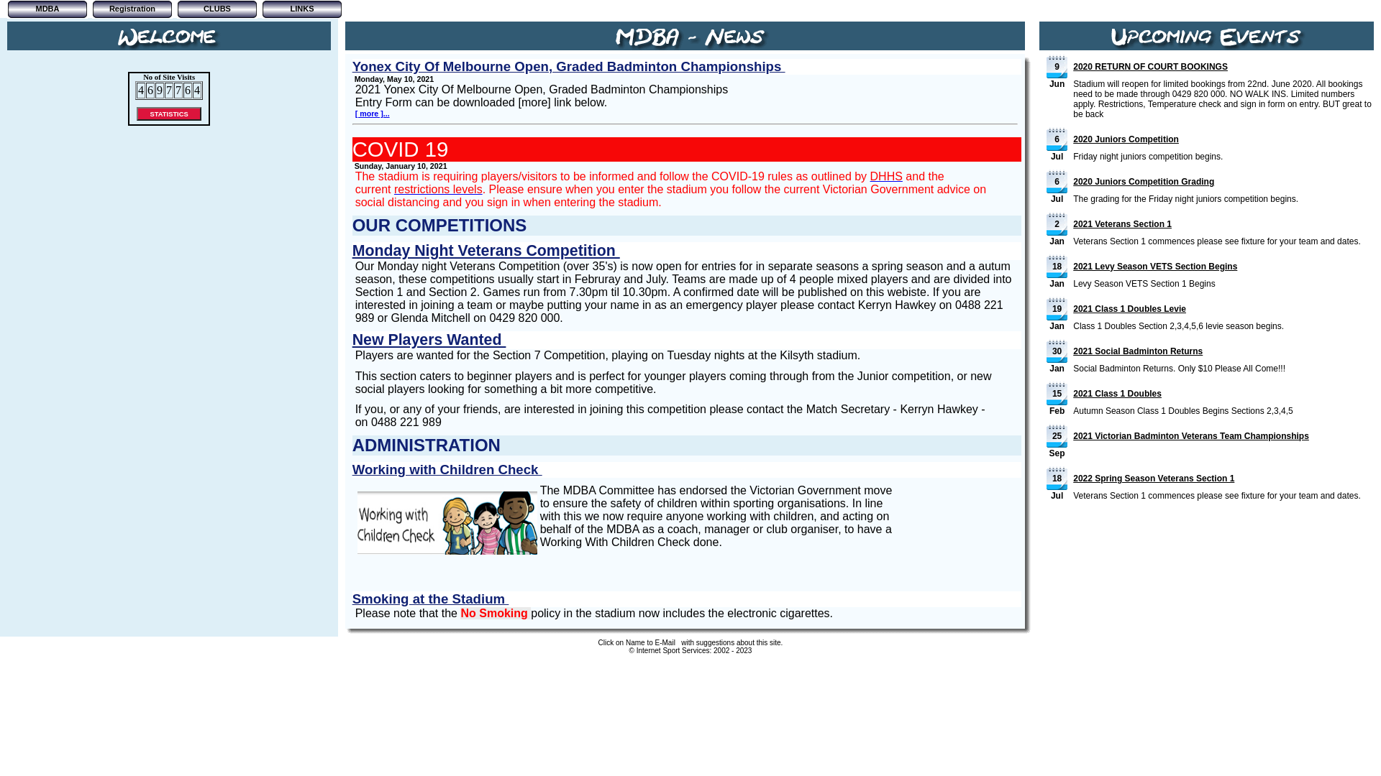  What do you see at coordinates (217, 9) in the screenshot?
I see `CLUBS` at bounding box center [217, 9].